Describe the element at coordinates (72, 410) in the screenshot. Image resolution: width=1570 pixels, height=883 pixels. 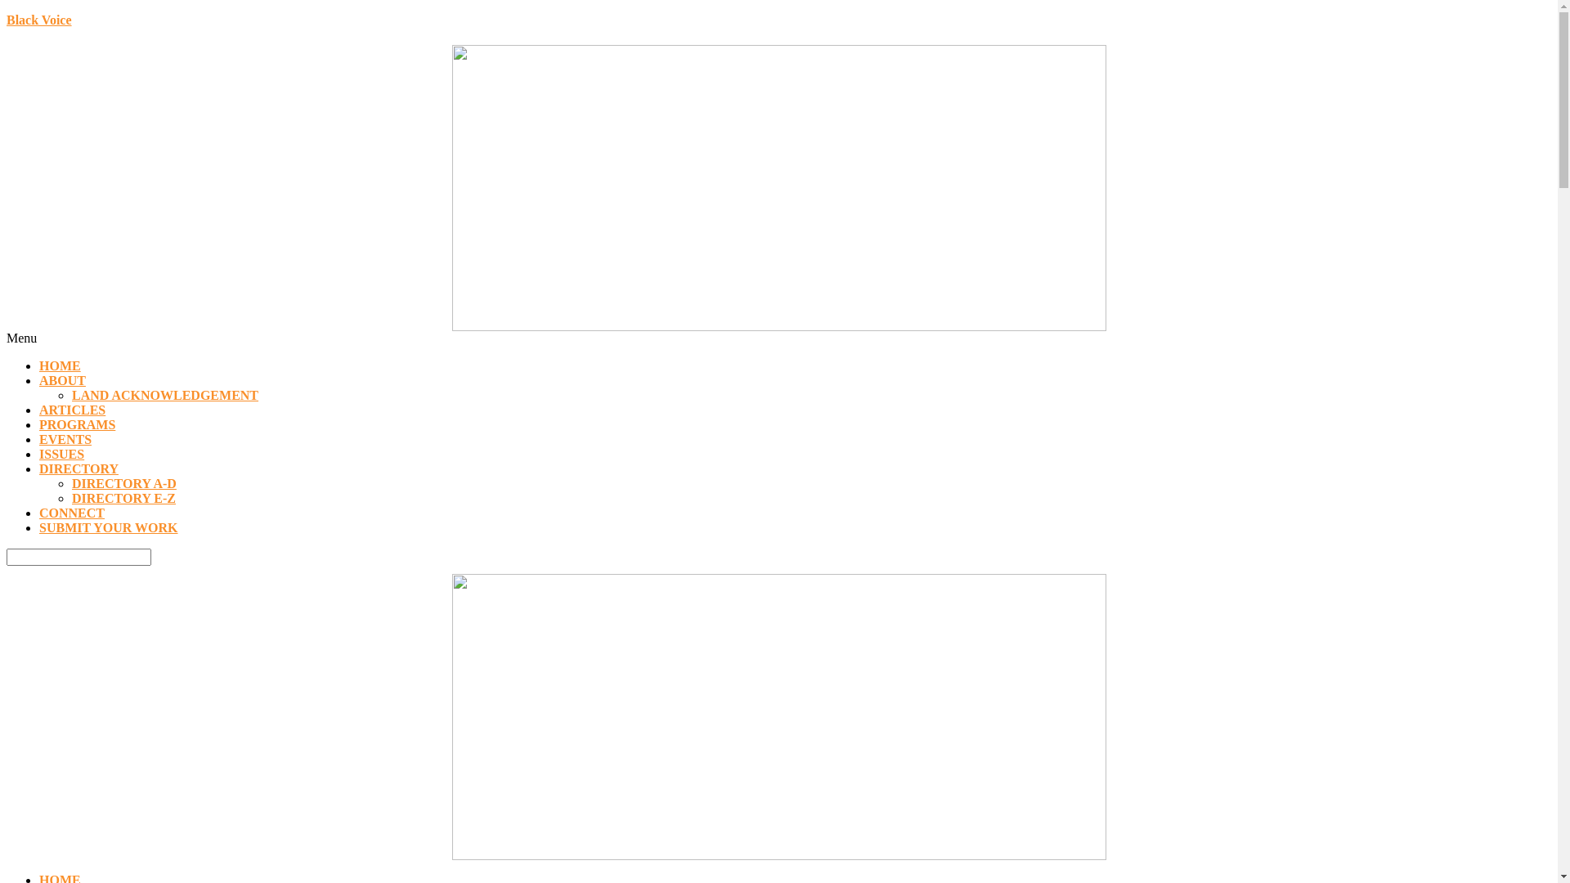
I see `ARTICLES` at that location.